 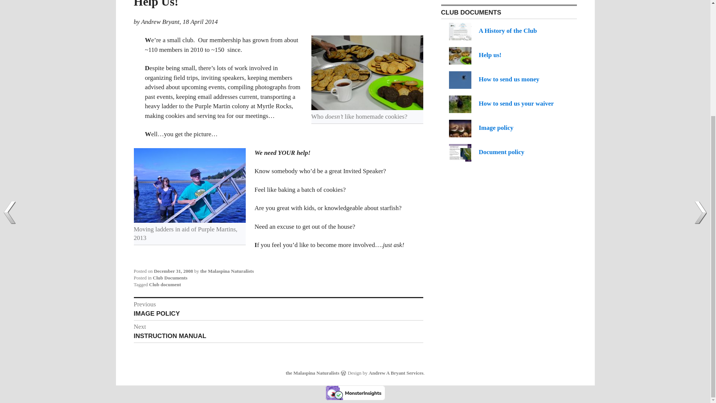 What do you see at coordinates (170, 278) in the screenshot?
I see `Club Documents` at bounding box center [170, 278].